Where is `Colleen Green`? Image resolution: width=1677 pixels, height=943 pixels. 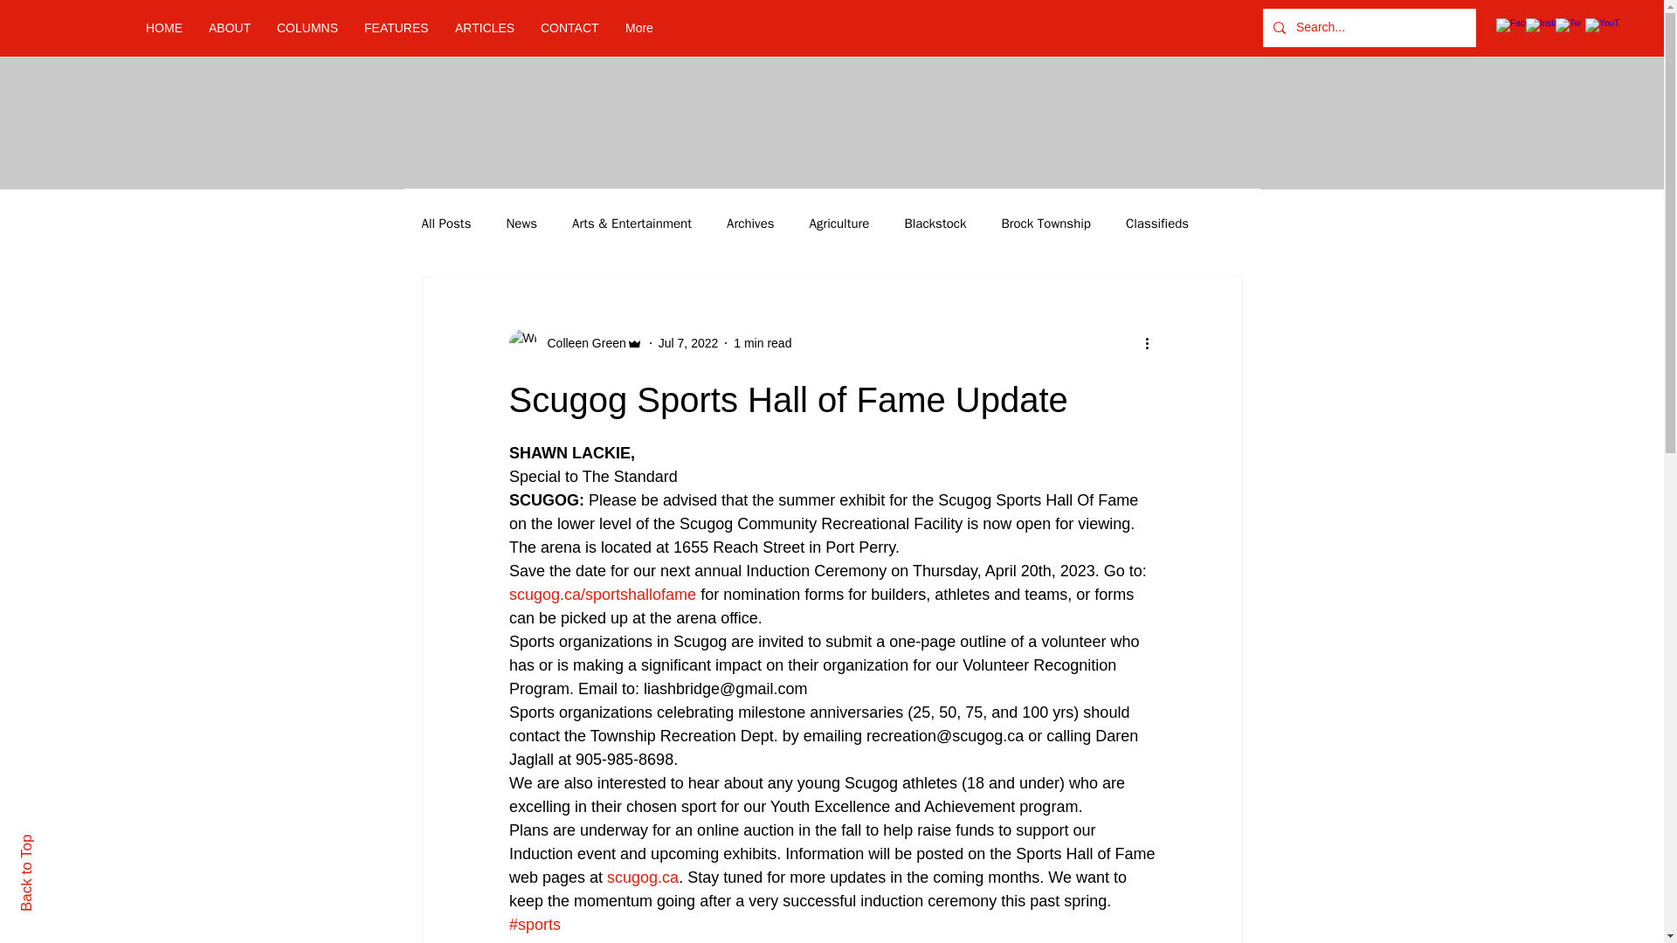
Colleen Green is located at coordinates (581, 342).